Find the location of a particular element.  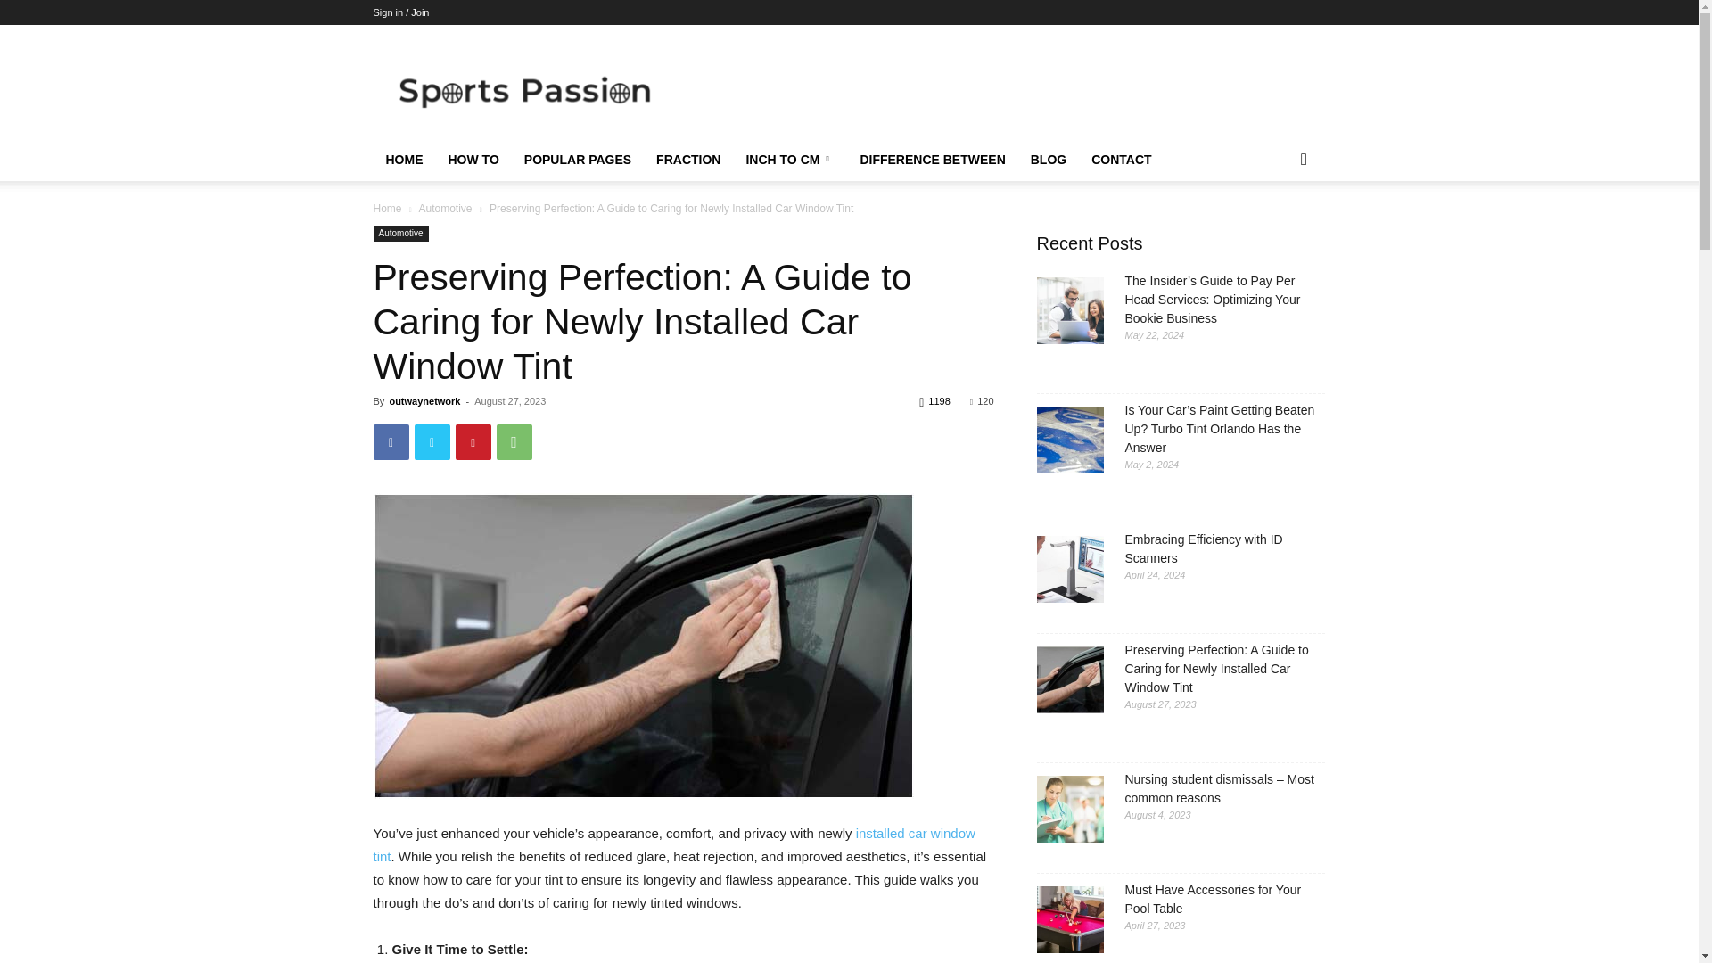

DIFFERENCE BETWEEN is located at coordinates (932, 160).